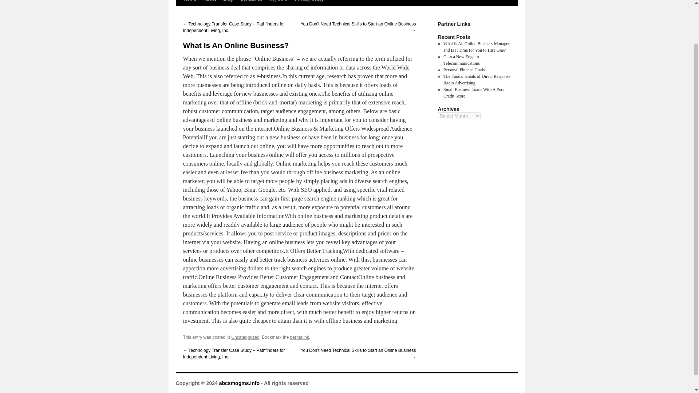  Describe the element at coordinates (179, 17) in the screenshot. I see `Skip to content` at that location.